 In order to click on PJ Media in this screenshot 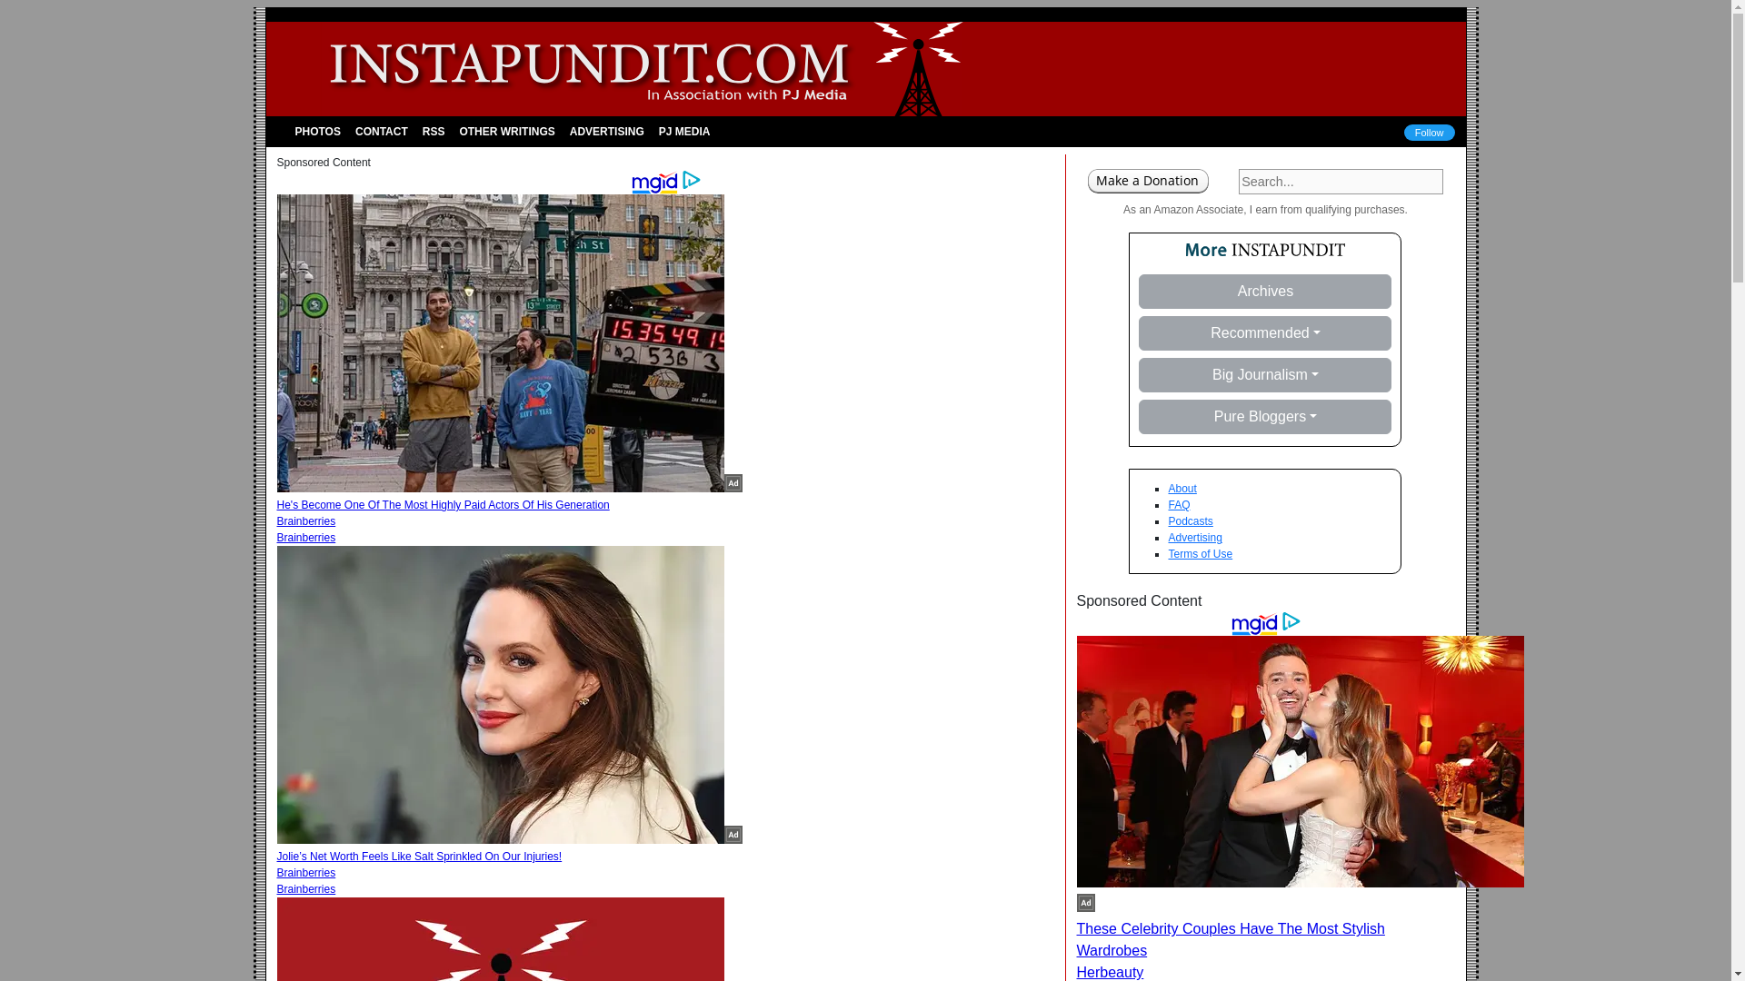, I will do `click(683, 132)`.